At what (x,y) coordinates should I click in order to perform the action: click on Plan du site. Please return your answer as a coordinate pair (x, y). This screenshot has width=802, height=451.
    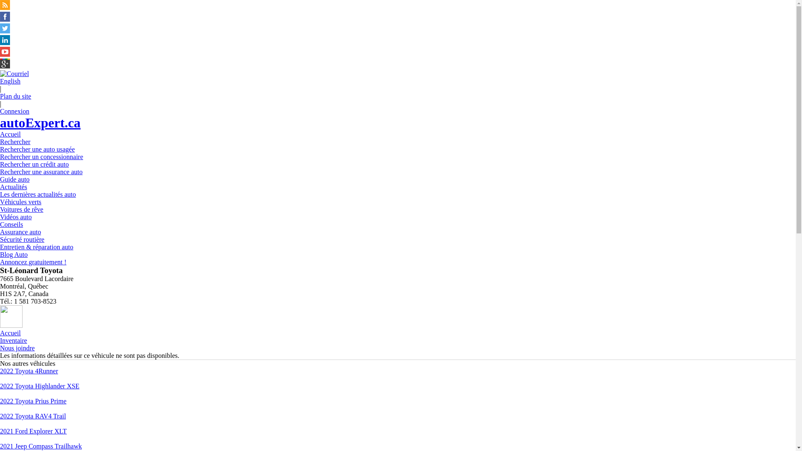
    Looking at the image, I should click on (16, 96).